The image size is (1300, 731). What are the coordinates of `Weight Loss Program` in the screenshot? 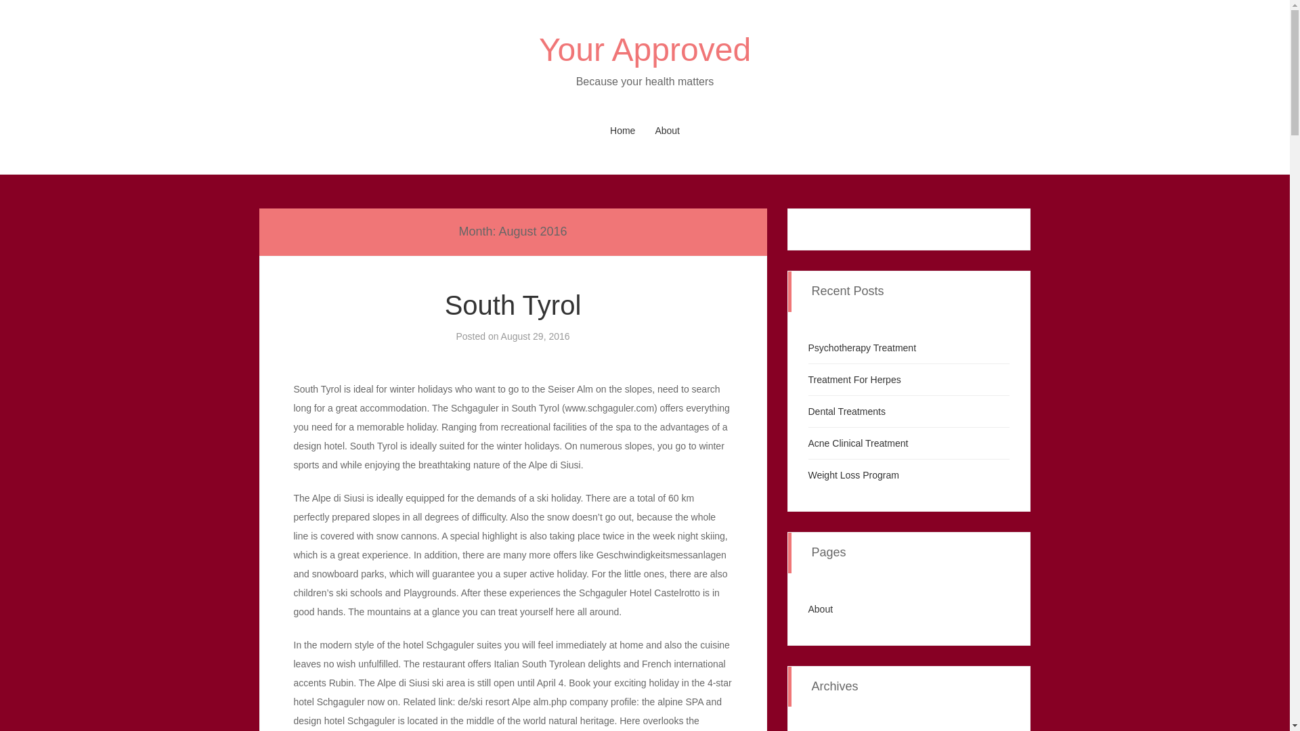 It's located at (854, 475).